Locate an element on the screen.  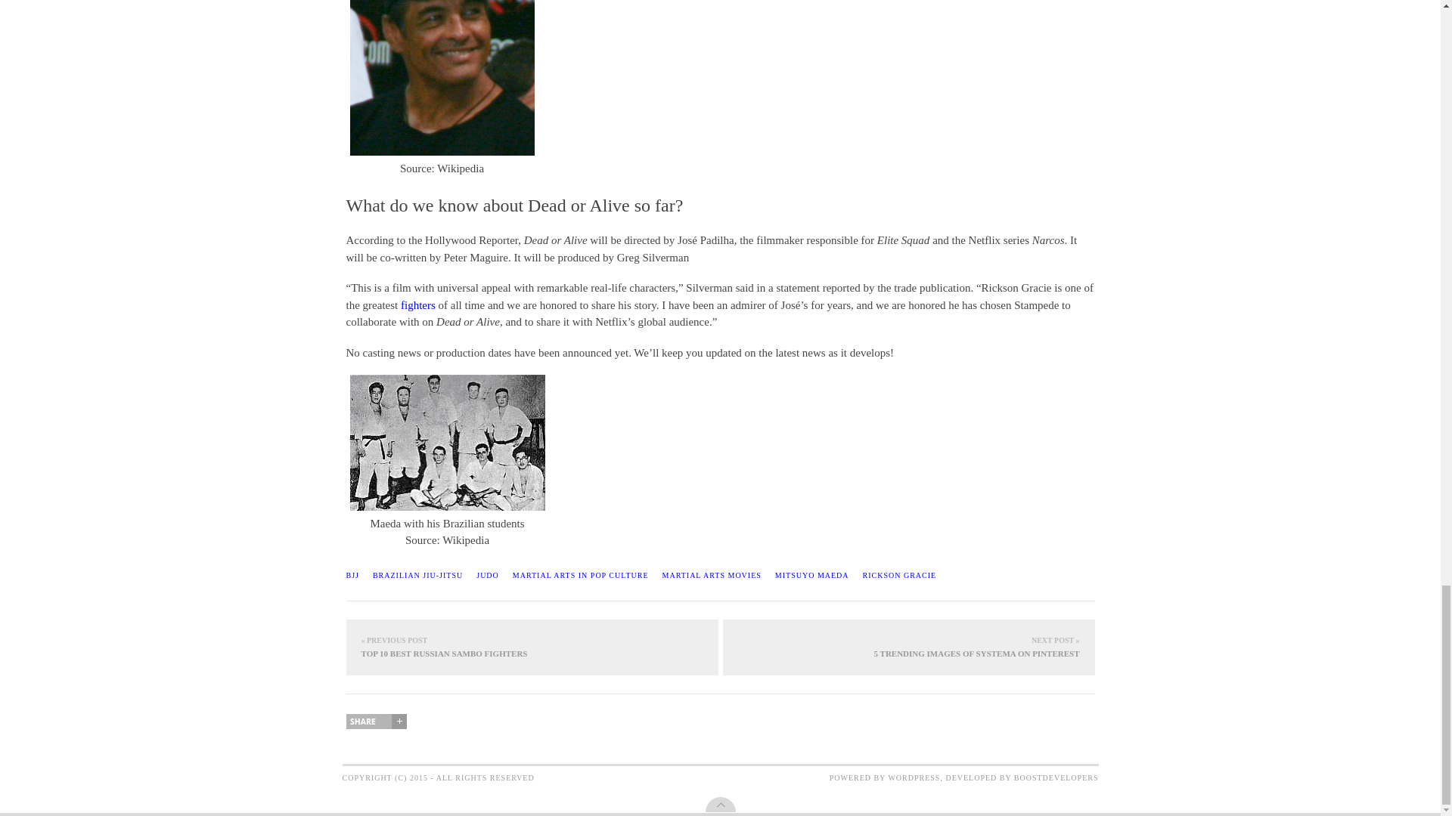
Show Footer is located at coordinates (719, 804).